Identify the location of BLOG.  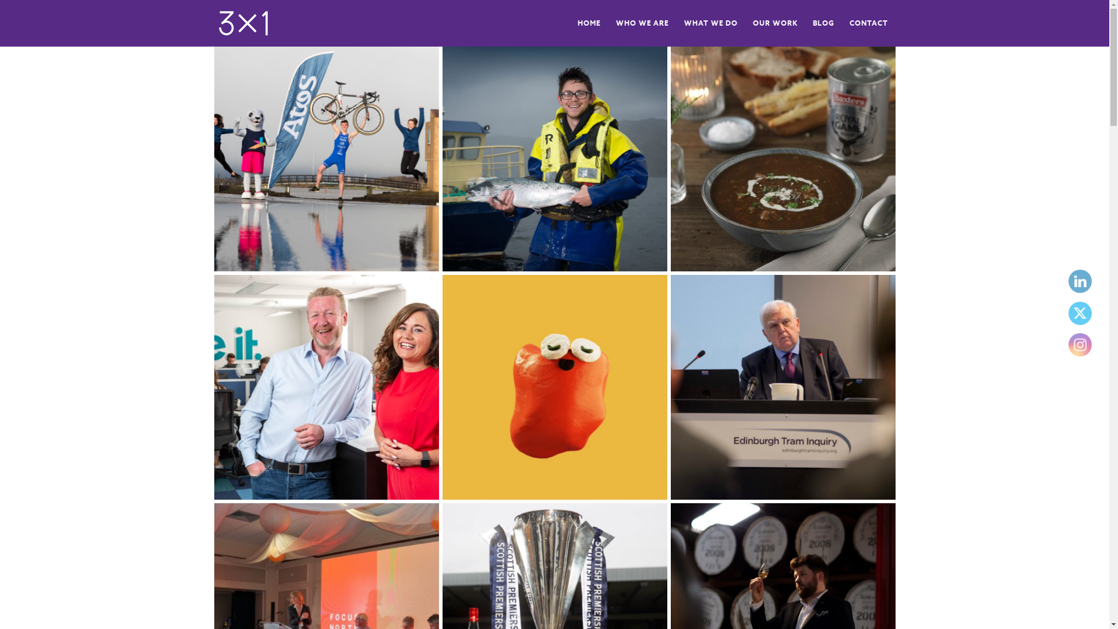
(823, 23).